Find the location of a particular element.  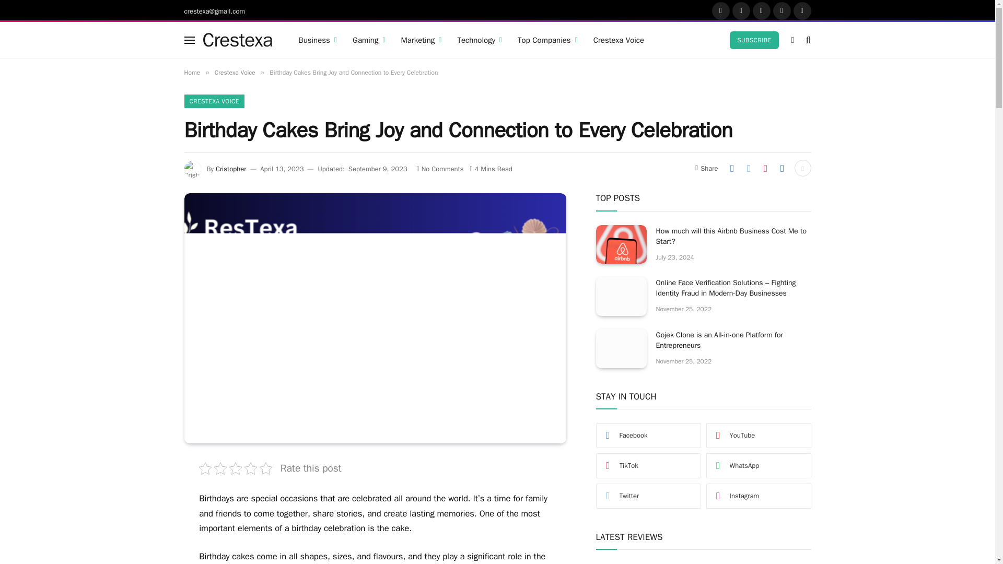

Vimeo is located at coordinates (801, 10).